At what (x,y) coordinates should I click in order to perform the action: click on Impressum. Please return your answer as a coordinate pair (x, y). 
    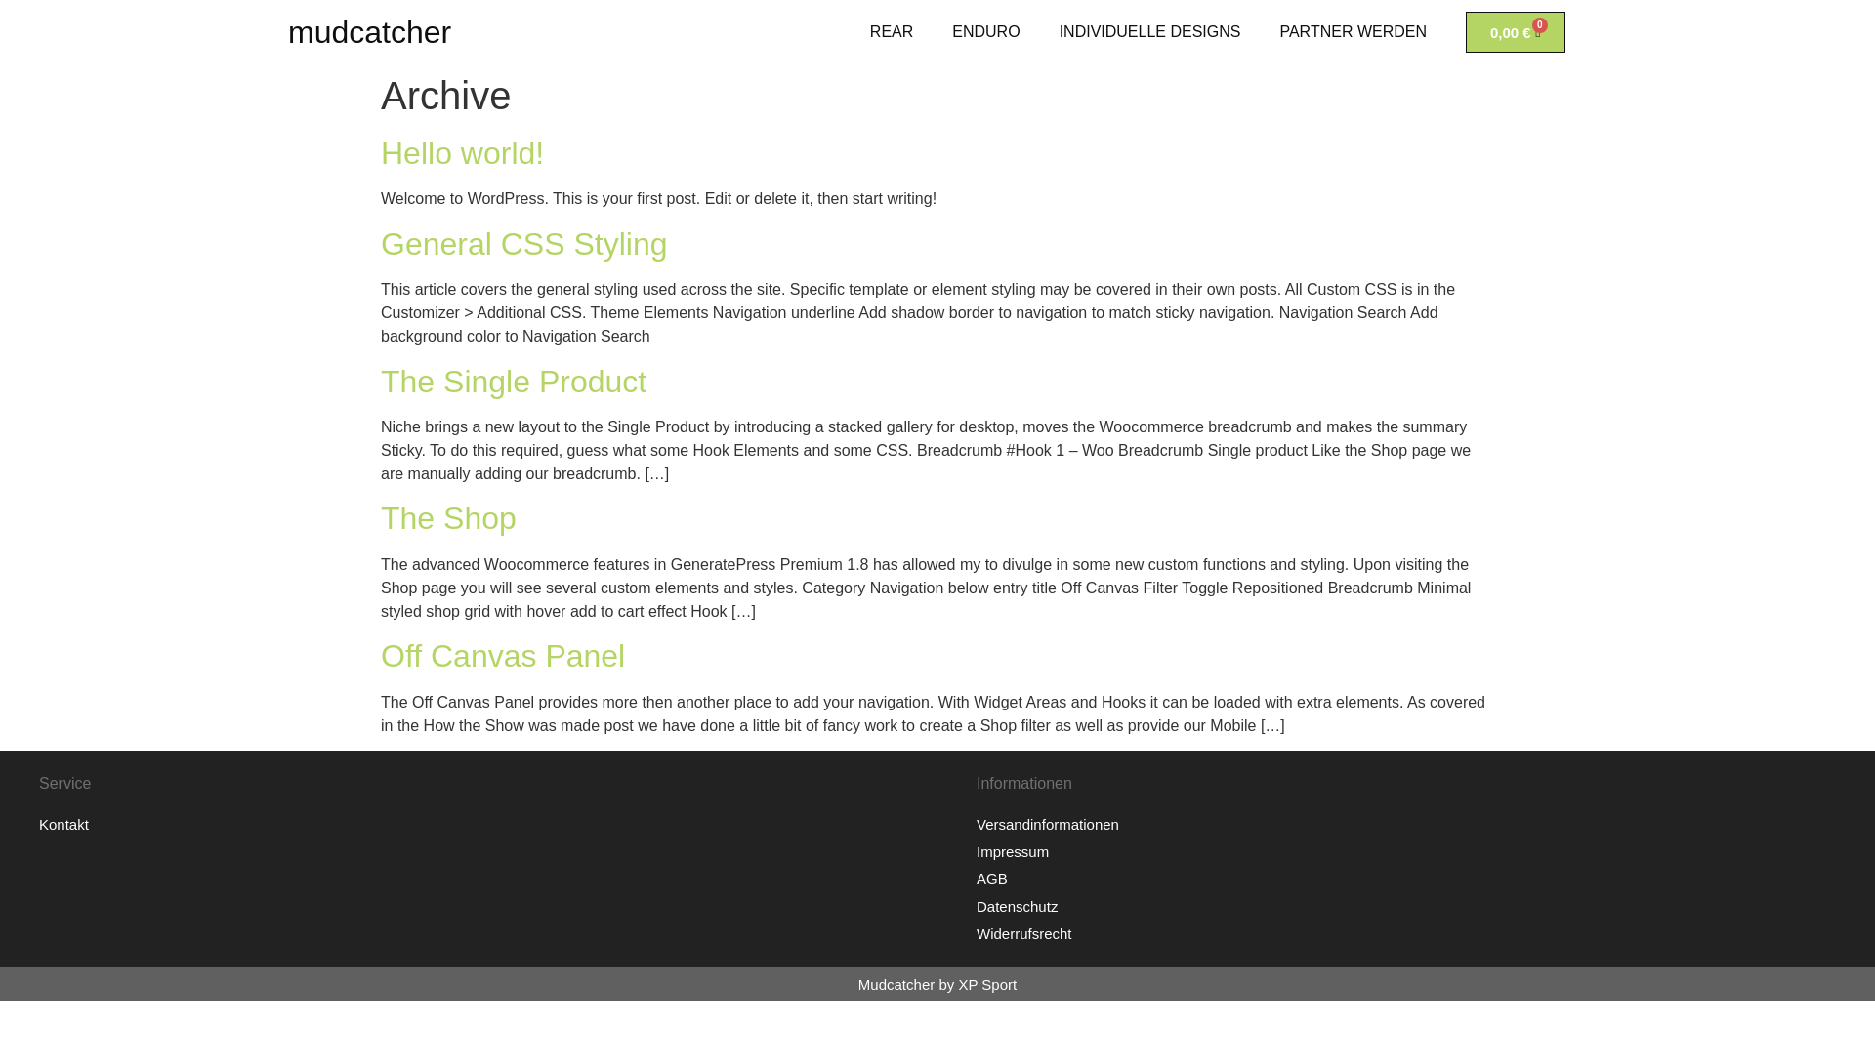
    Looking at the image, I should click on (1416, 851).